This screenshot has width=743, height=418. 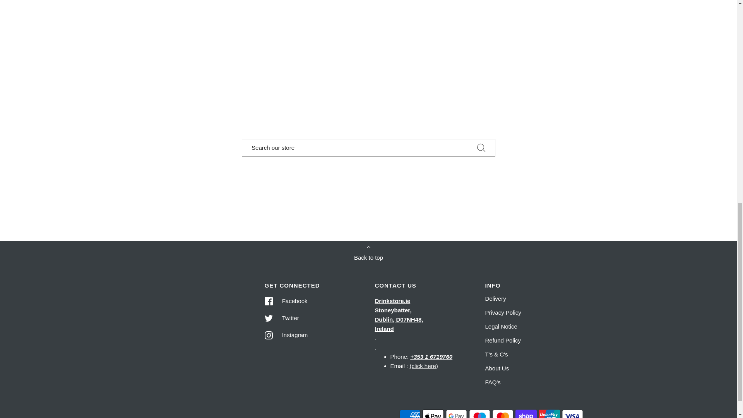 What do you see at coordinates (550, 413) in the screenshot?
I see `Union Pay` at bounding box center [550, 413].